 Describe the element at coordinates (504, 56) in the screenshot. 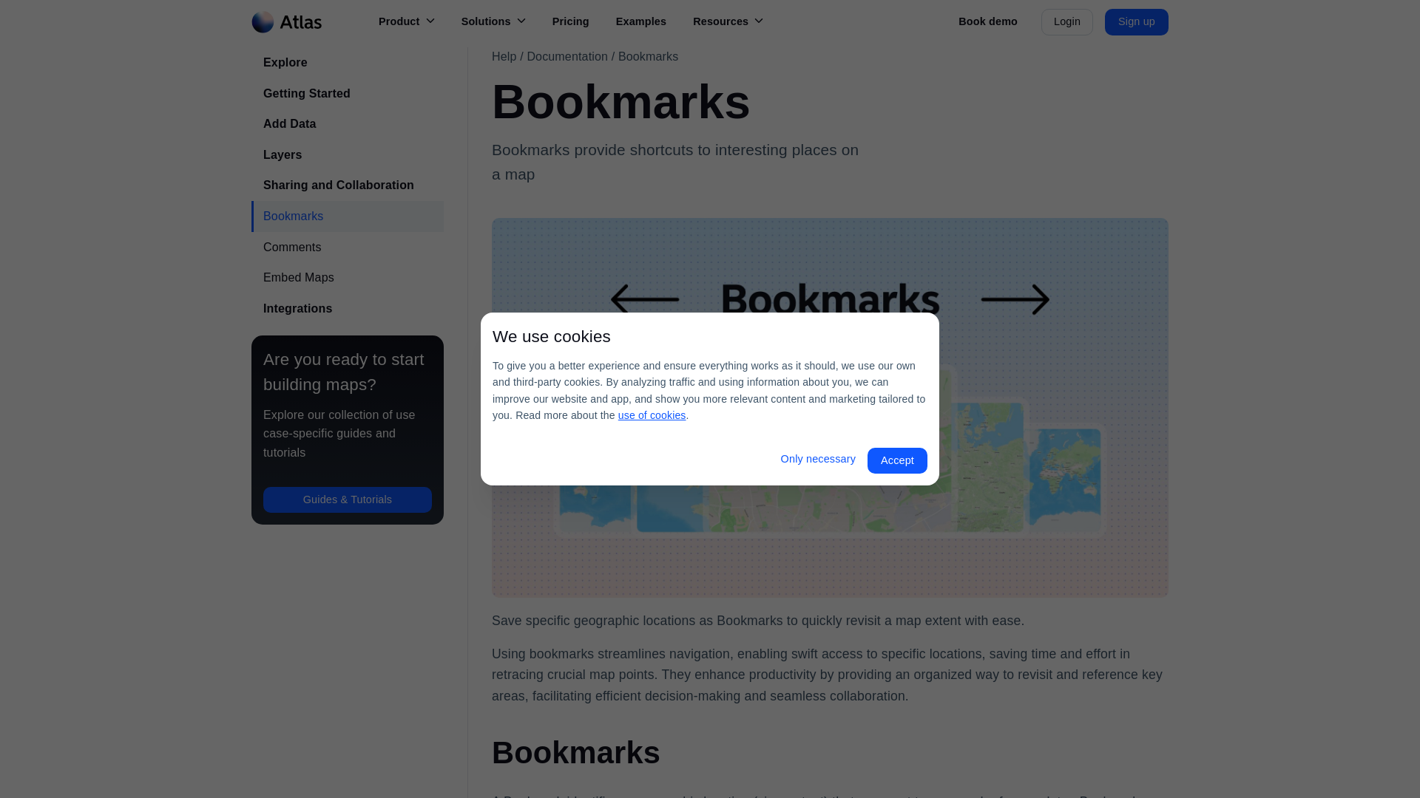

I see `Help` at that location.